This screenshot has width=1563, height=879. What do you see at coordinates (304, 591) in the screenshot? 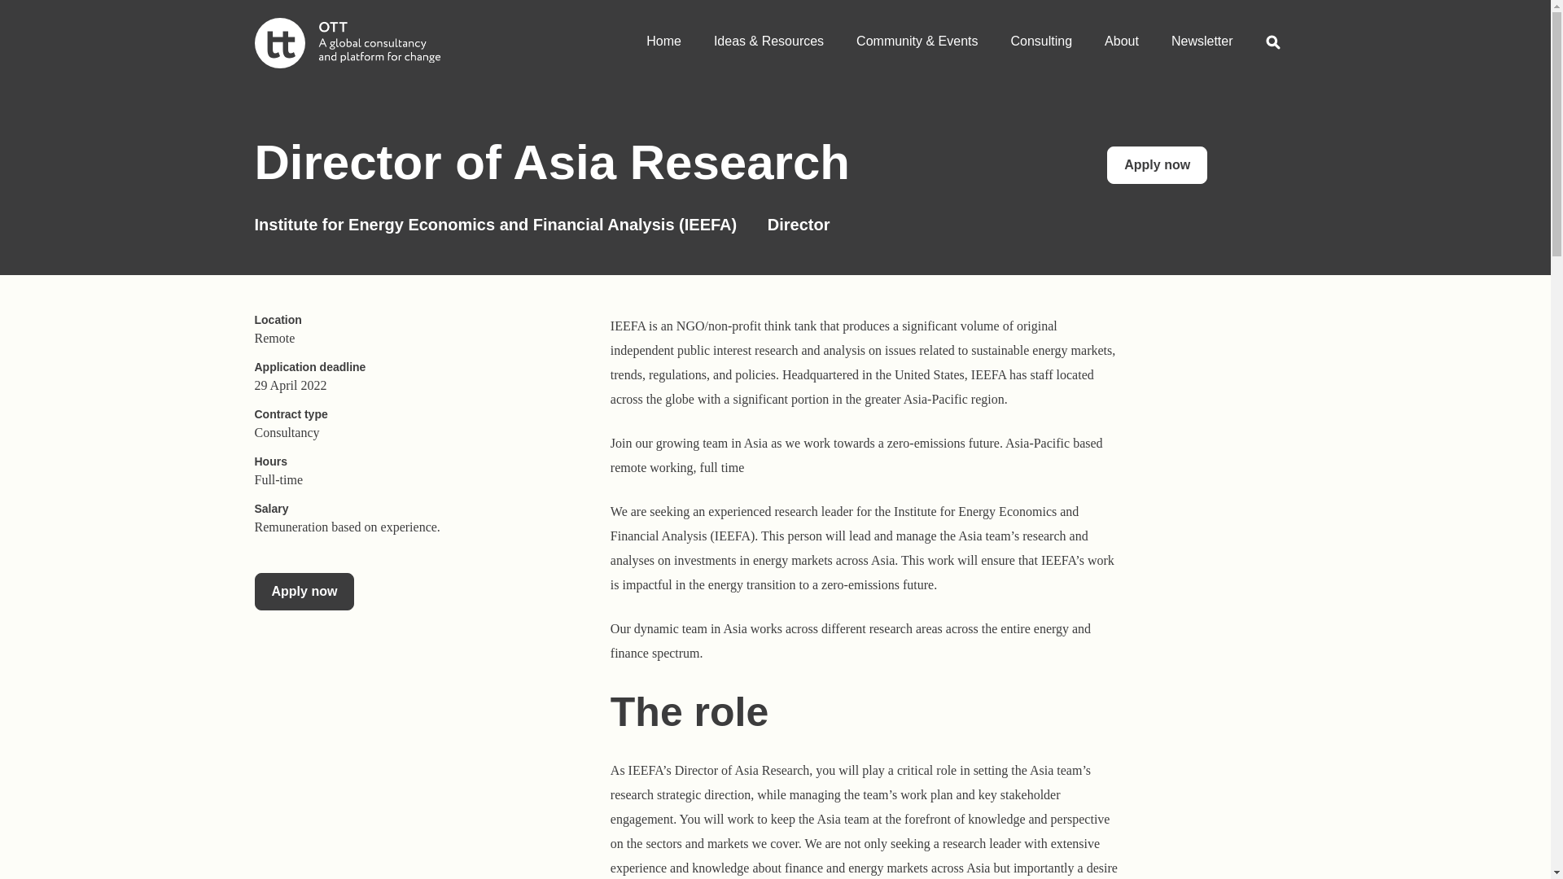
I see `Apply now` at bounding box center [304, 591].